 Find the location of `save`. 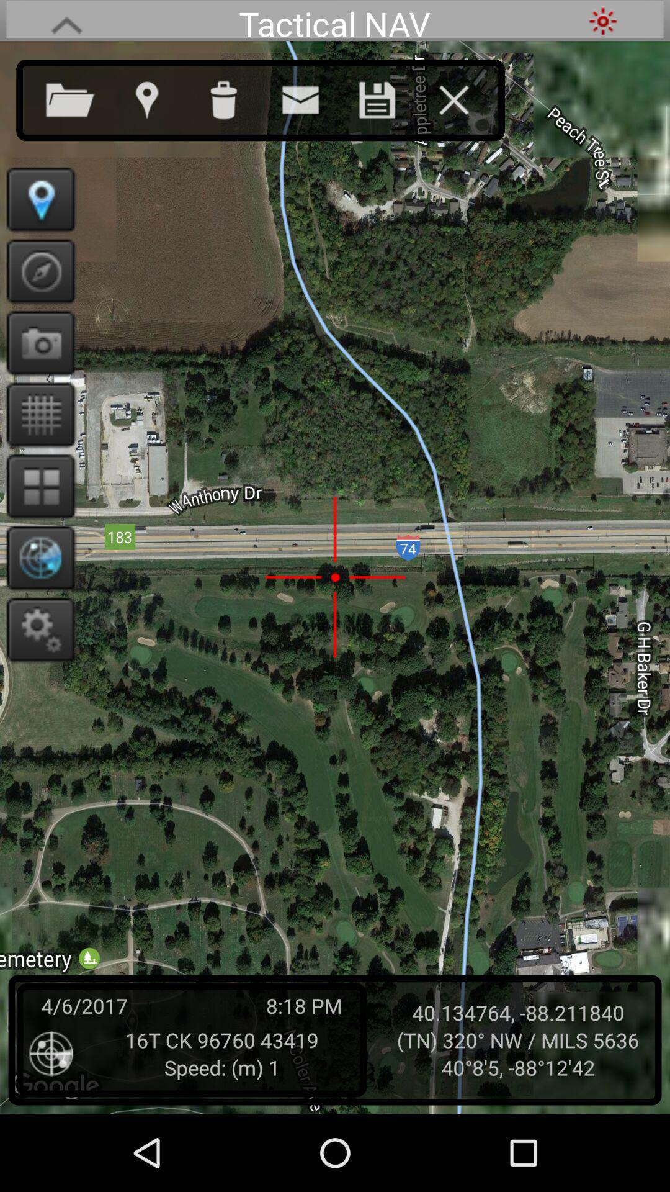

save is located at coordinates (390, 97).